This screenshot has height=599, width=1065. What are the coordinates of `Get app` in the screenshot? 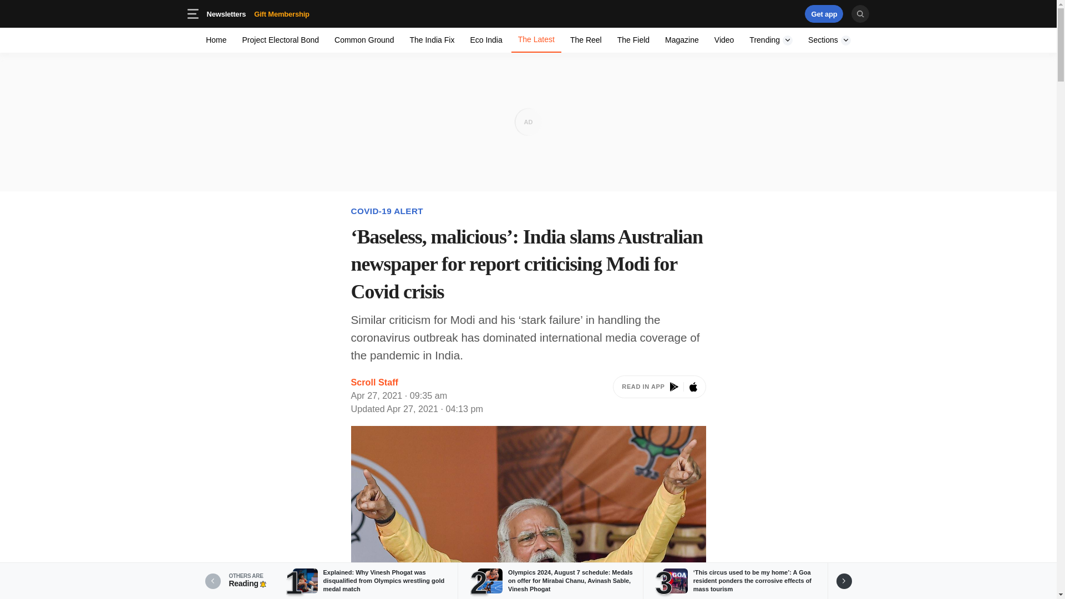 It's located at (659, 395).